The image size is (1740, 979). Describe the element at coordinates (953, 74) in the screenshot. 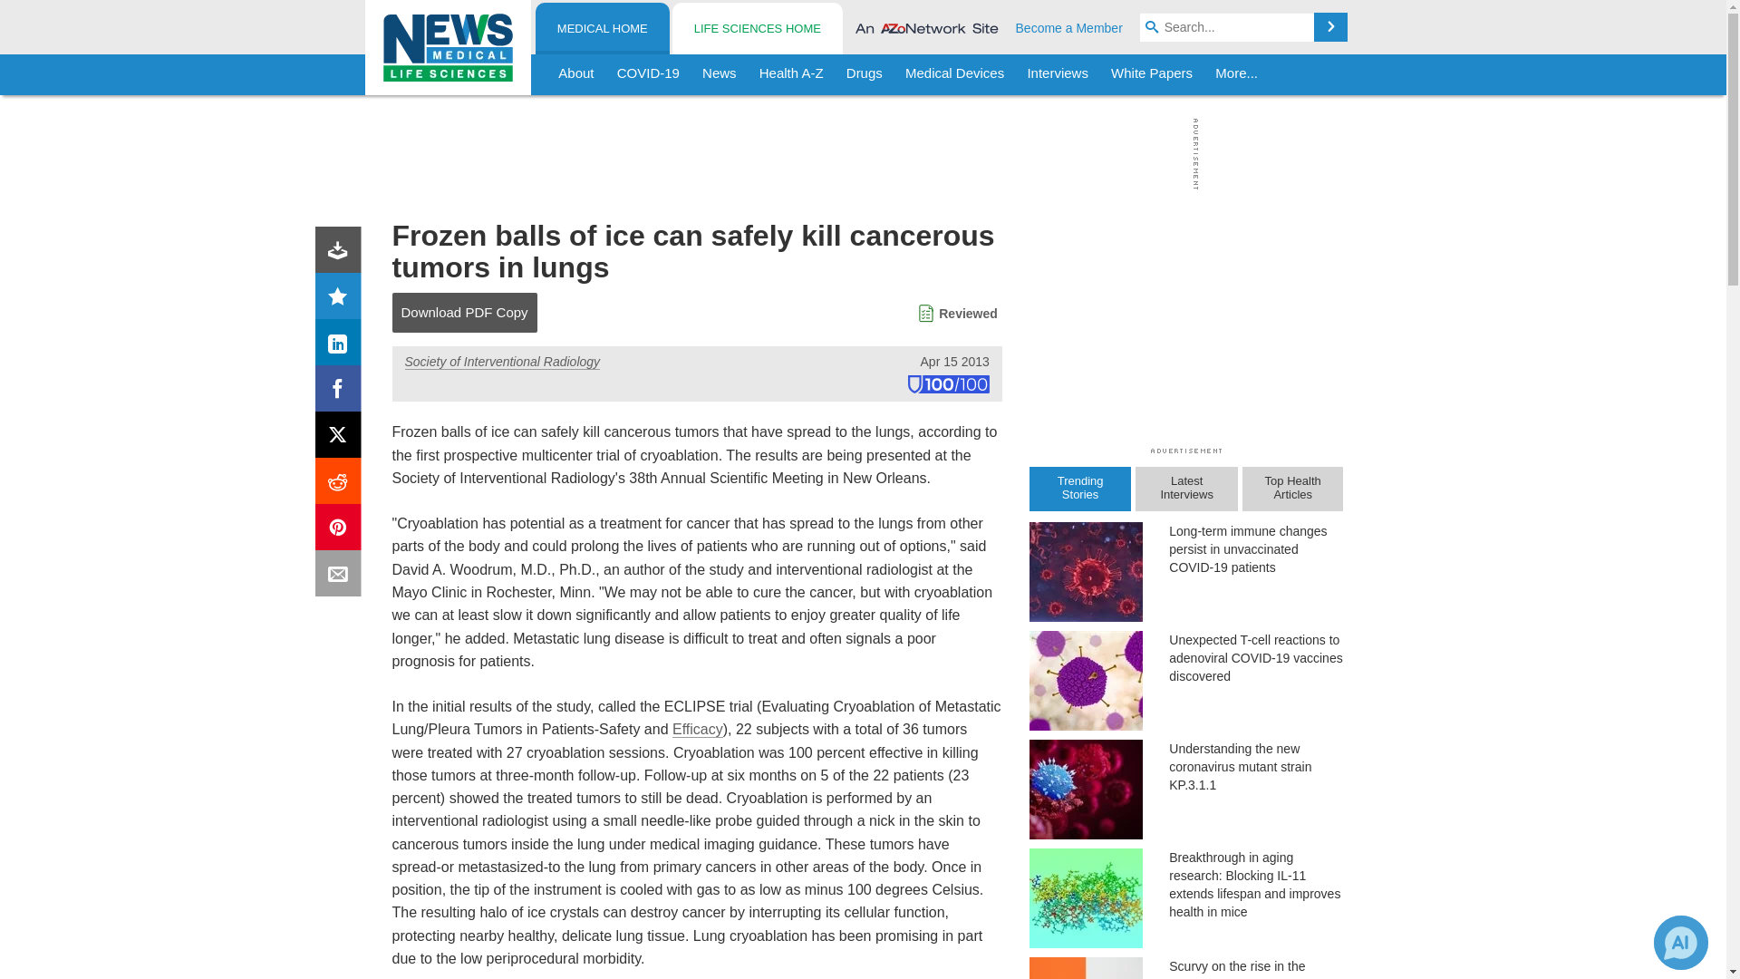

I see `Medical Devices` at that location.